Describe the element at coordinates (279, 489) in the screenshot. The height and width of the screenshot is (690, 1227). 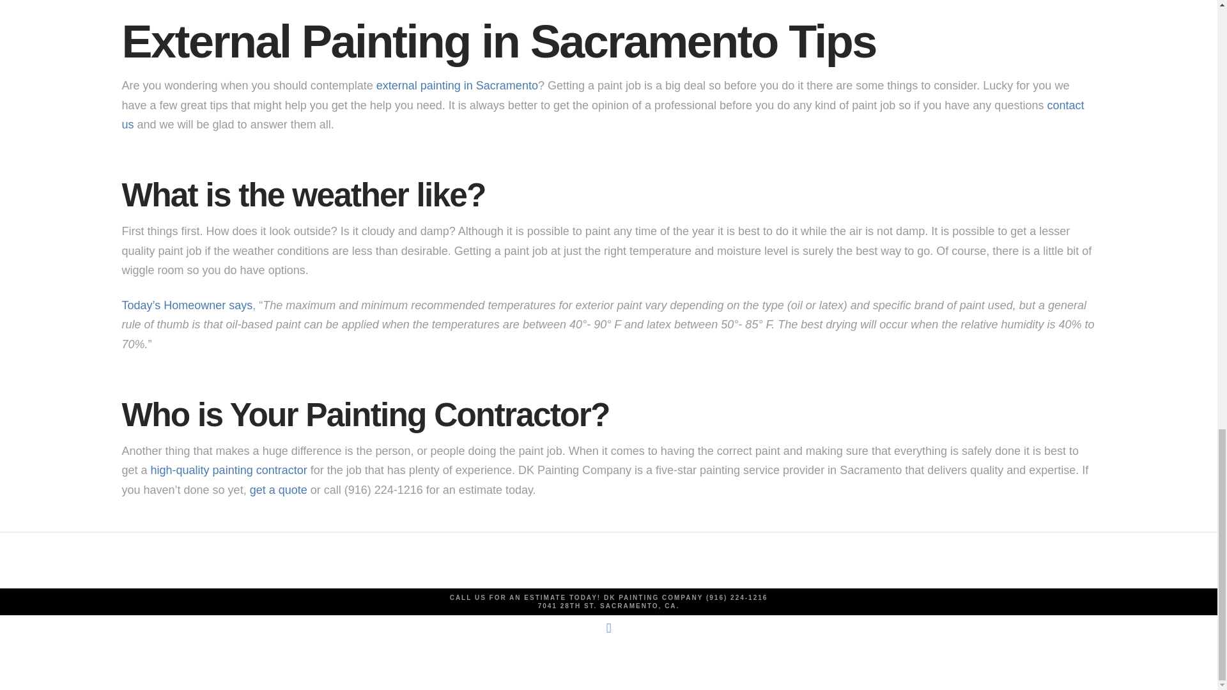
I see `get a quote` at that location.